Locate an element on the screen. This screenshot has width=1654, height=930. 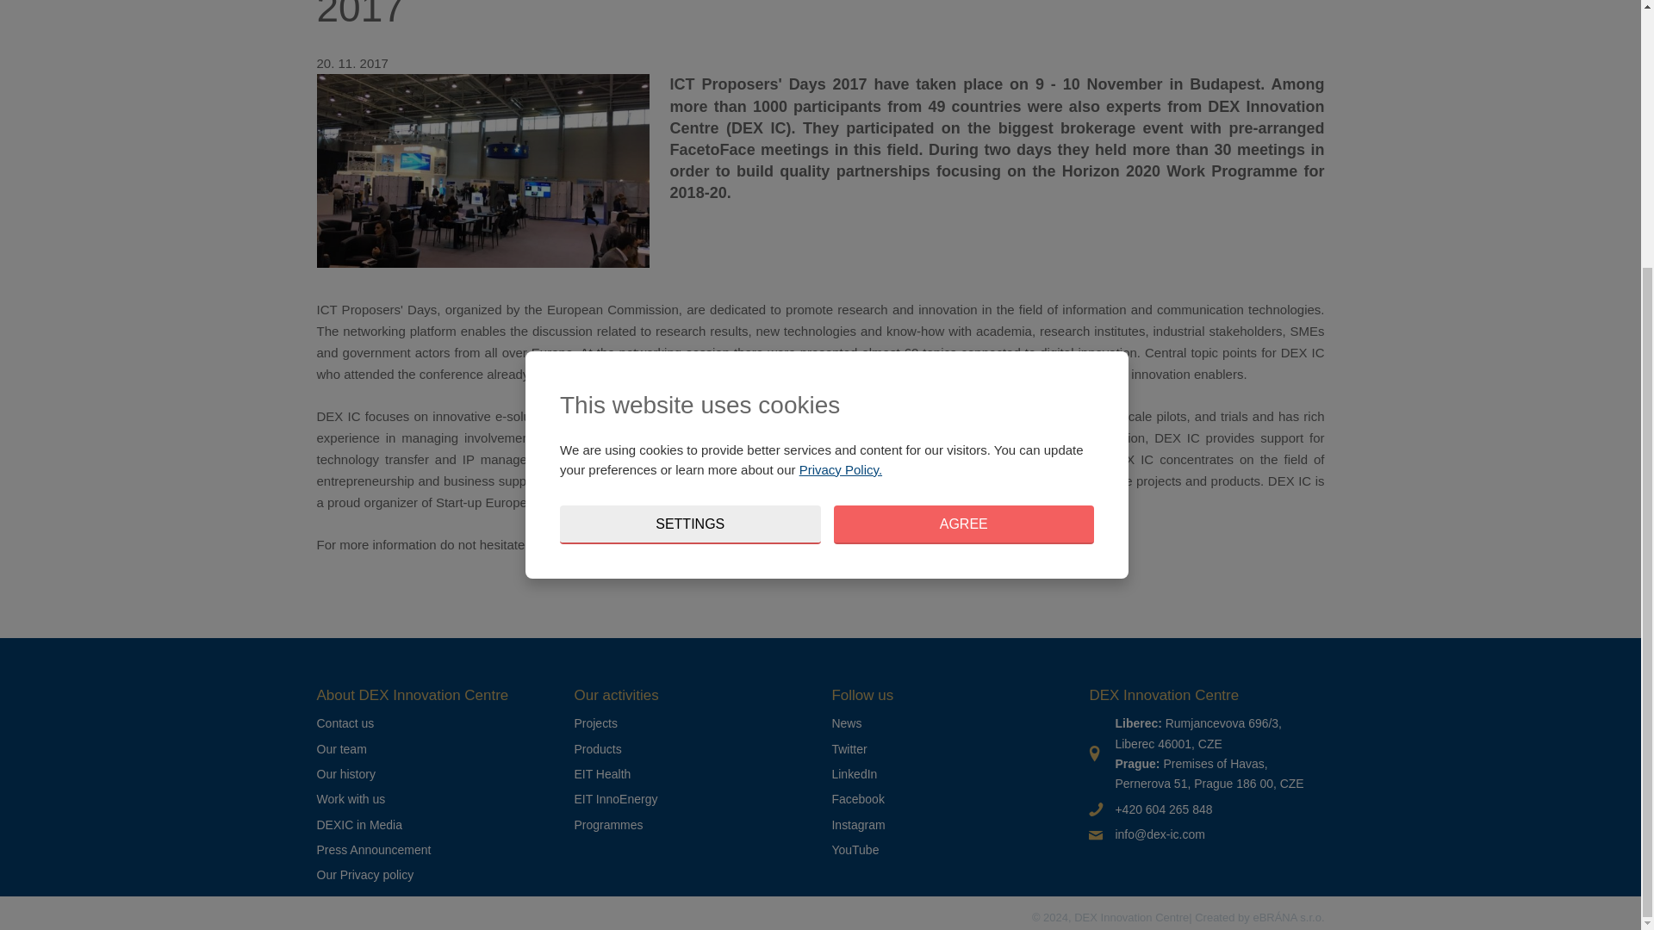
Programmes is located at coordinates (608, 825).